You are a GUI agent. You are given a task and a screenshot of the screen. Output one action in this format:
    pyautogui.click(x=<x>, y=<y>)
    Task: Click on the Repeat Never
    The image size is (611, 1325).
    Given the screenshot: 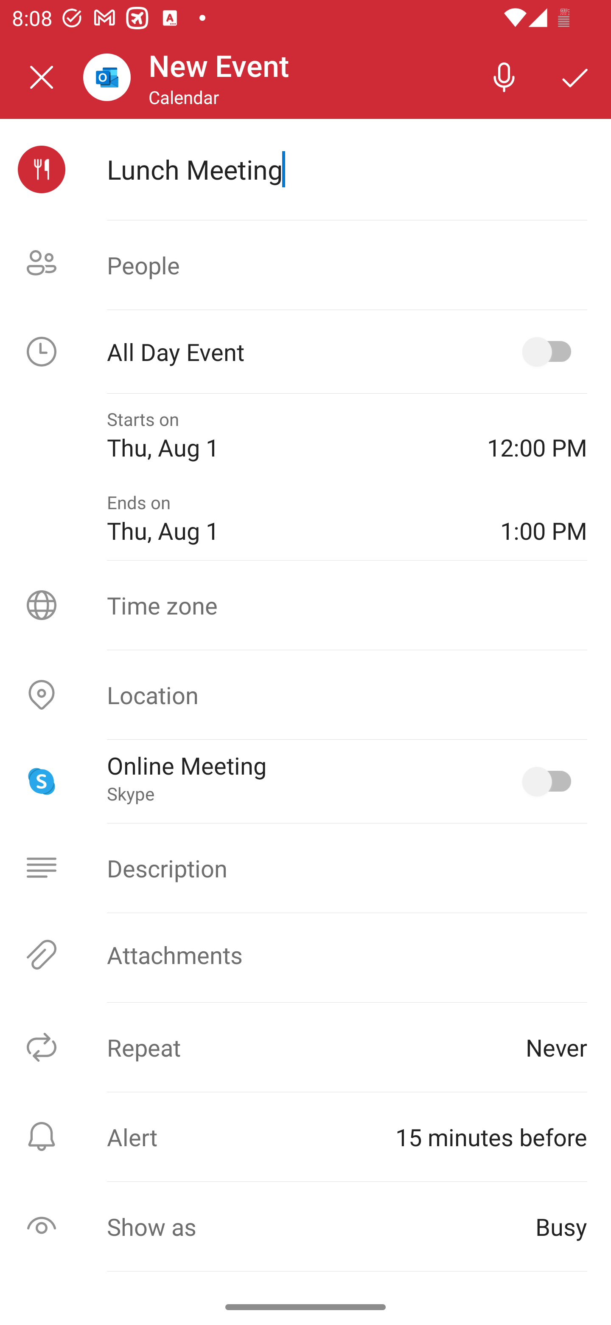 What is the action you would take?
    pyautogui.click(x=305, y=1047)
    